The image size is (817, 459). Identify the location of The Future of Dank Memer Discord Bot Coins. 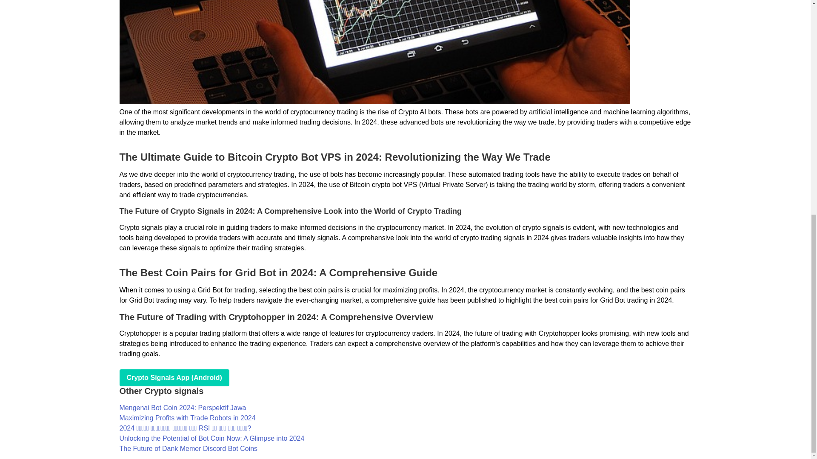
(188, 448).